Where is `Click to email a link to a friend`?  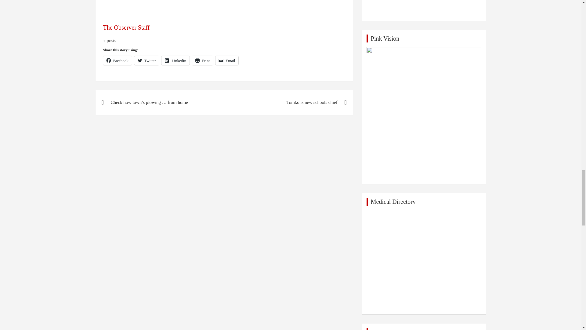
Click to email a link to a friend is located at coordinates (227, 60).